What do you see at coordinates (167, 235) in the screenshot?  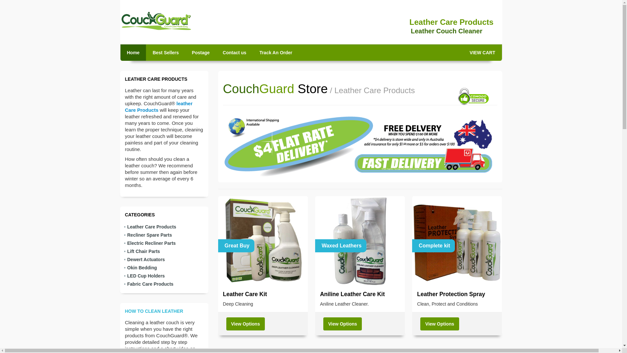 I see `Recliner Spare Parts` at bounding box center [167, 235].